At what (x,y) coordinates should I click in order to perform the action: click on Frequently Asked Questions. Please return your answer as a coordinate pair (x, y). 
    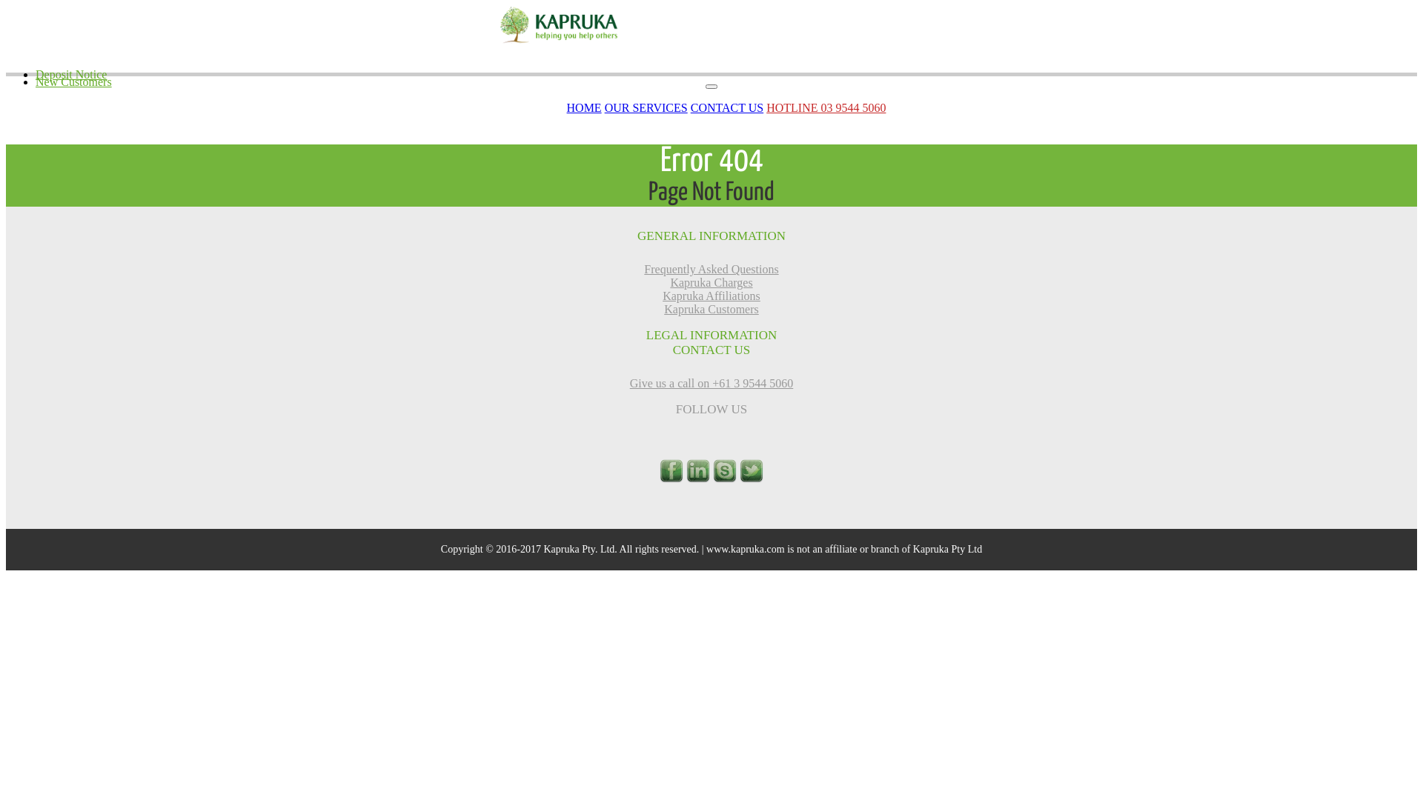
    Looking at the image, I should click on (711, 270).